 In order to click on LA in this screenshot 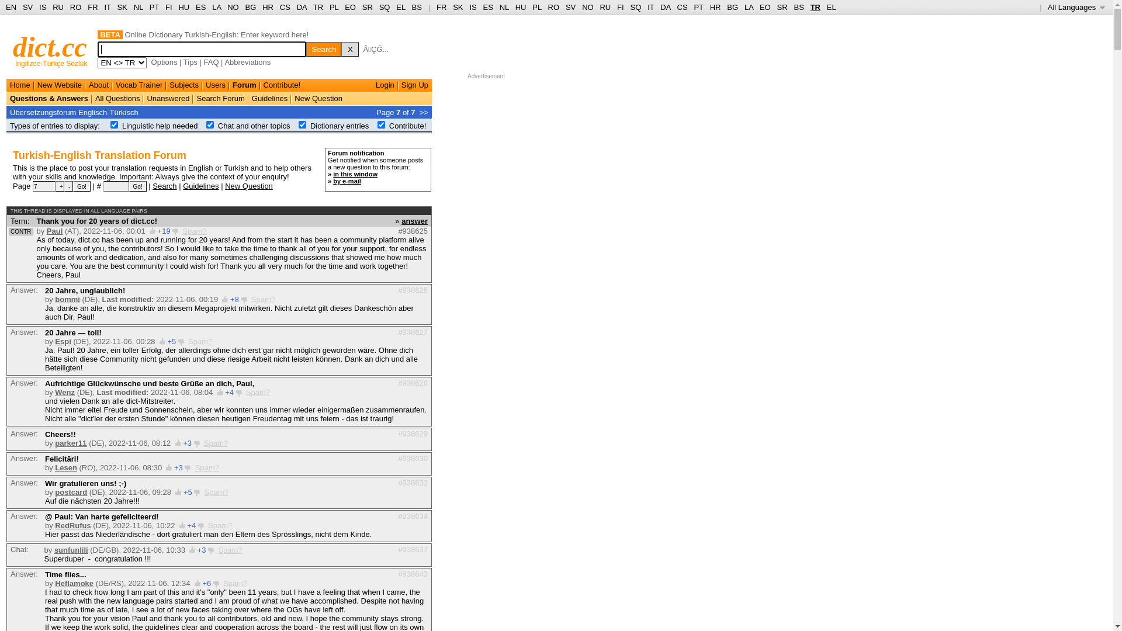, I will do `click(749, 7)`.